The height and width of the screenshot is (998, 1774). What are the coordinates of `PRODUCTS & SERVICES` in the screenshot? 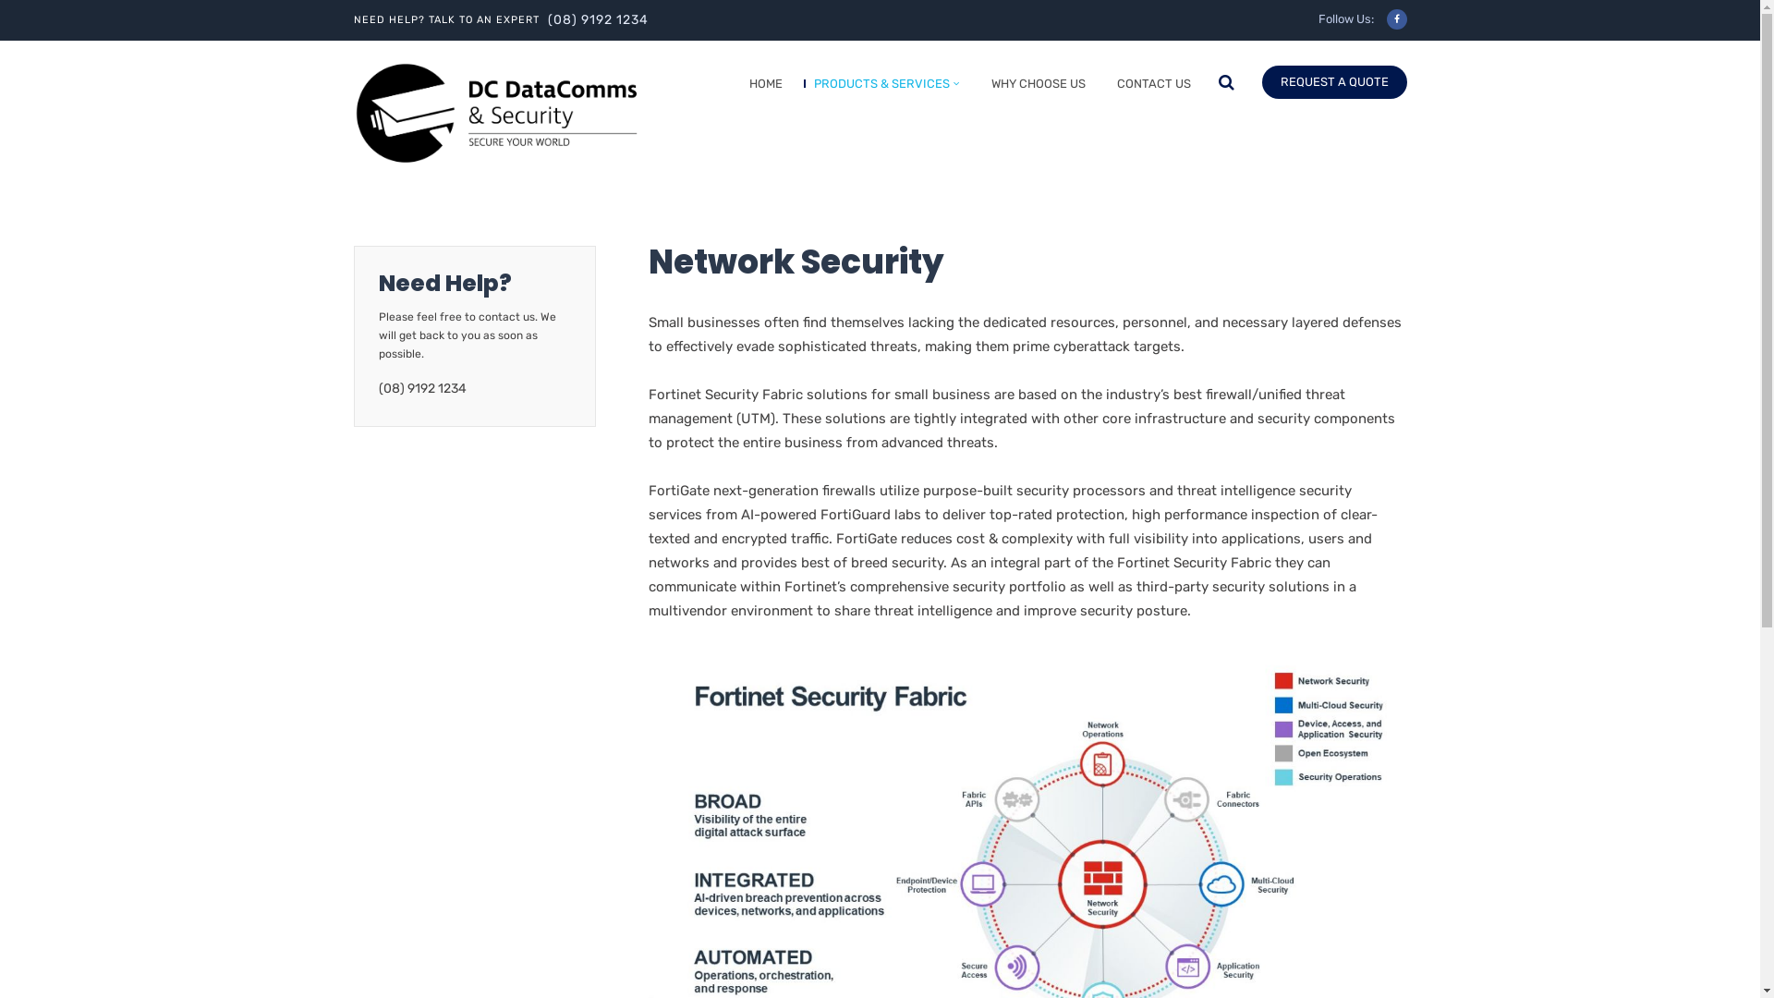 It's located at (881, 88).